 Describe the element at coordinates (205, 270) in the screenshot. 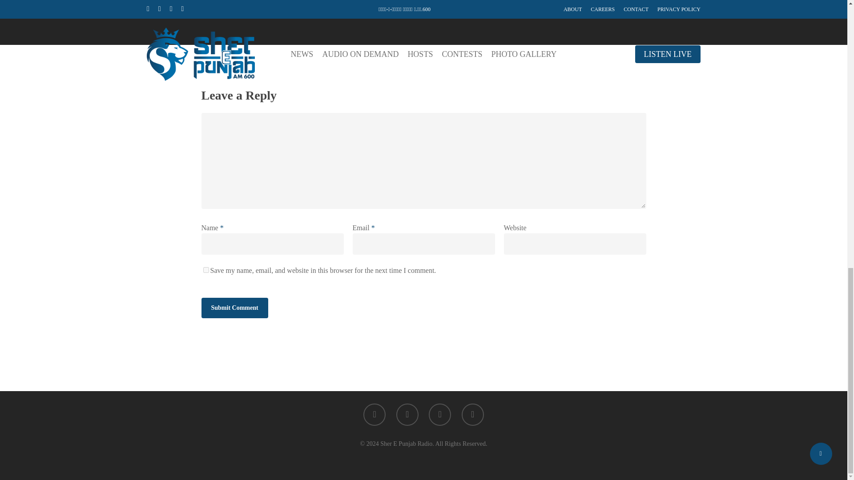

I see `yes` at that location.